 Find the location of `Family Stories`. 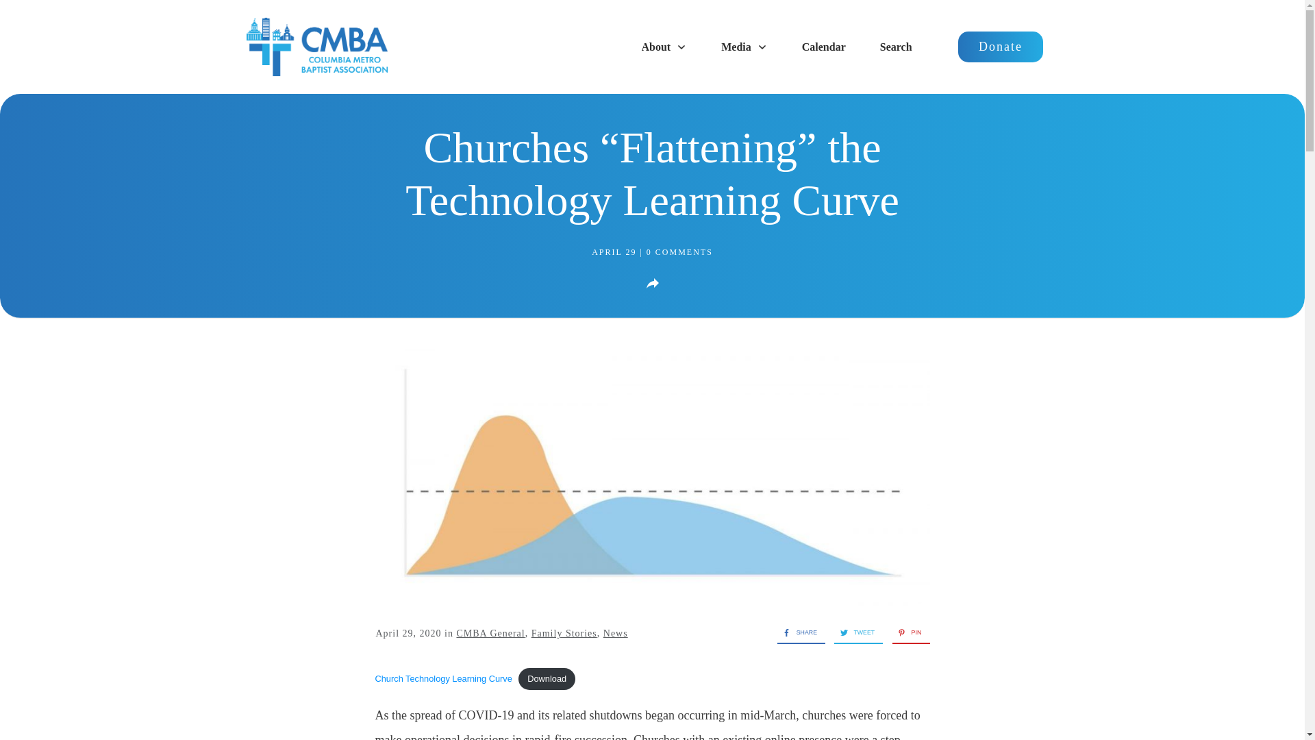

Family Stories is located at coordinates (564, 633).